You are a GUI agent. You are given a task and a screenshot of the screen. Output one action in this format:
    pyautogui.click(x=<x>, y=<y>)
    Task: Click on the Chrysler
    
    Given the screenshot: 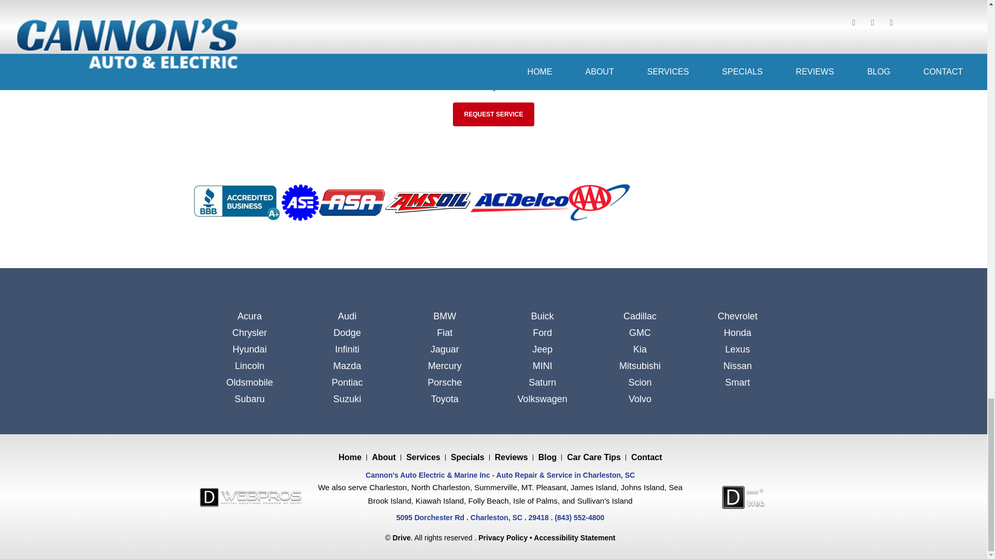 What is the action you would take?
    pyautogui.click(x=250, y=332)
    